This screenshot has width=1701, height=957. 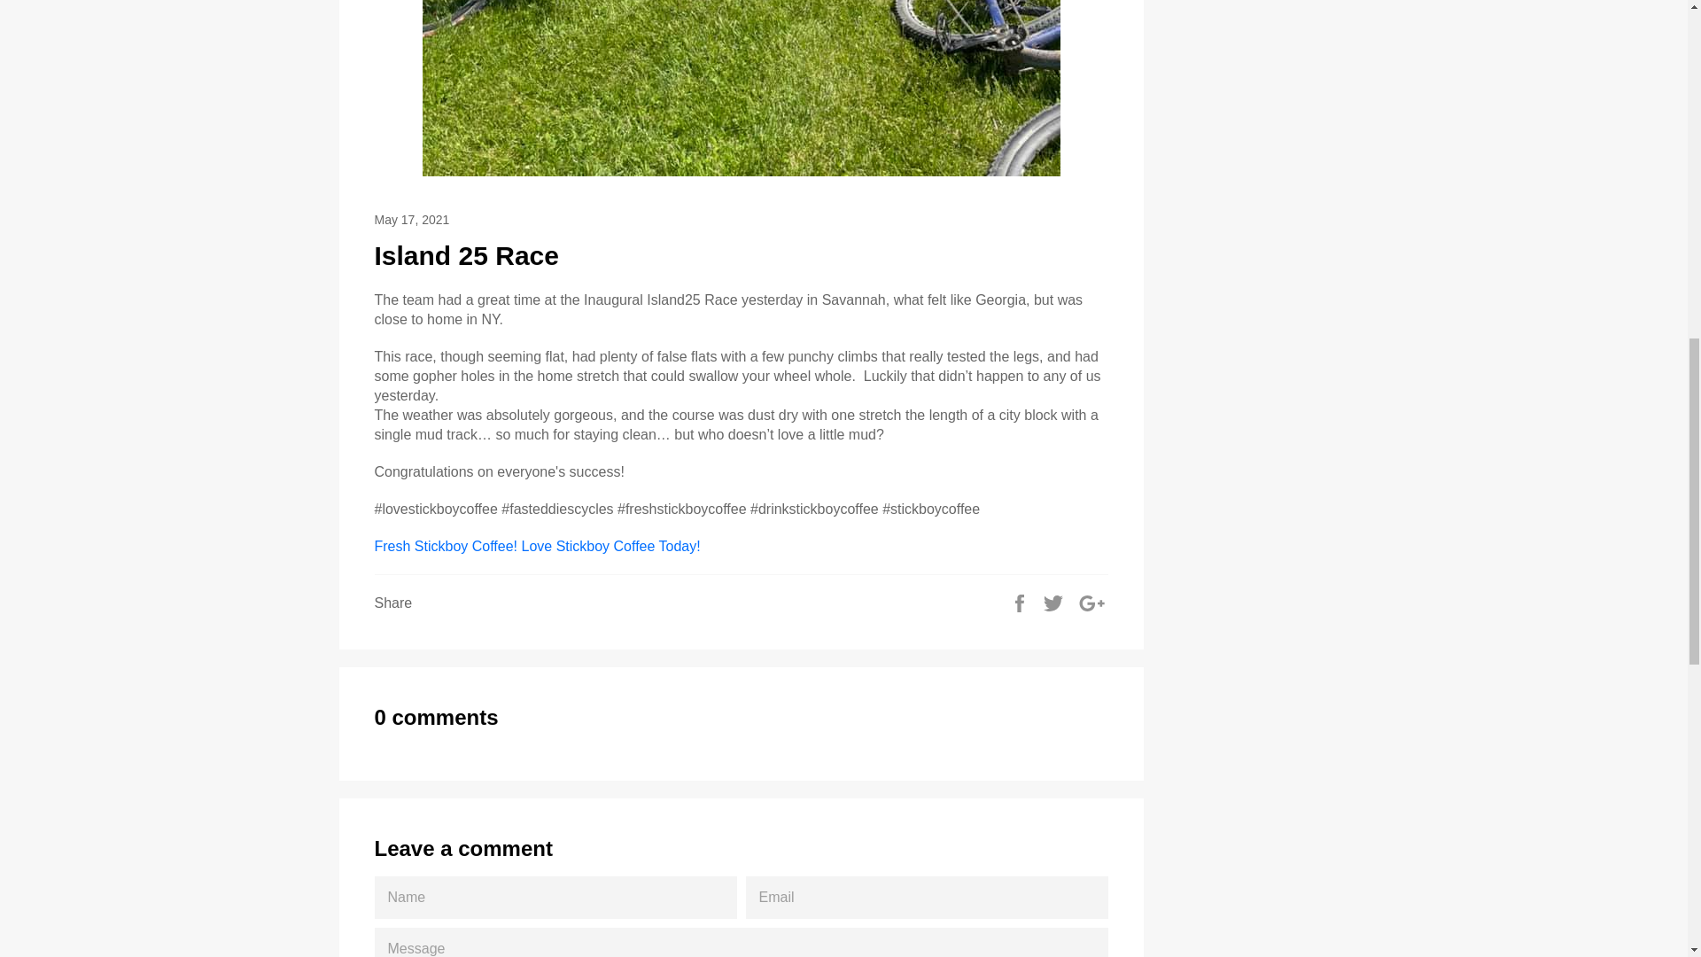 What do you see at coordinates (1021, 601) in the screenshot?
I see `Share` at bounding box center [1021, 601].